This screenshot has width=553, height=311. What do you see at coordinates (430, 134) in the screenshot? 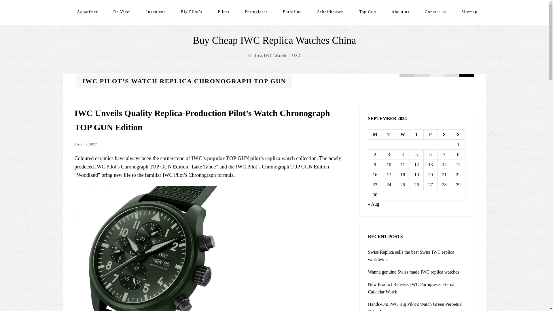
I see `Friday` at bounding box center [430, 134].